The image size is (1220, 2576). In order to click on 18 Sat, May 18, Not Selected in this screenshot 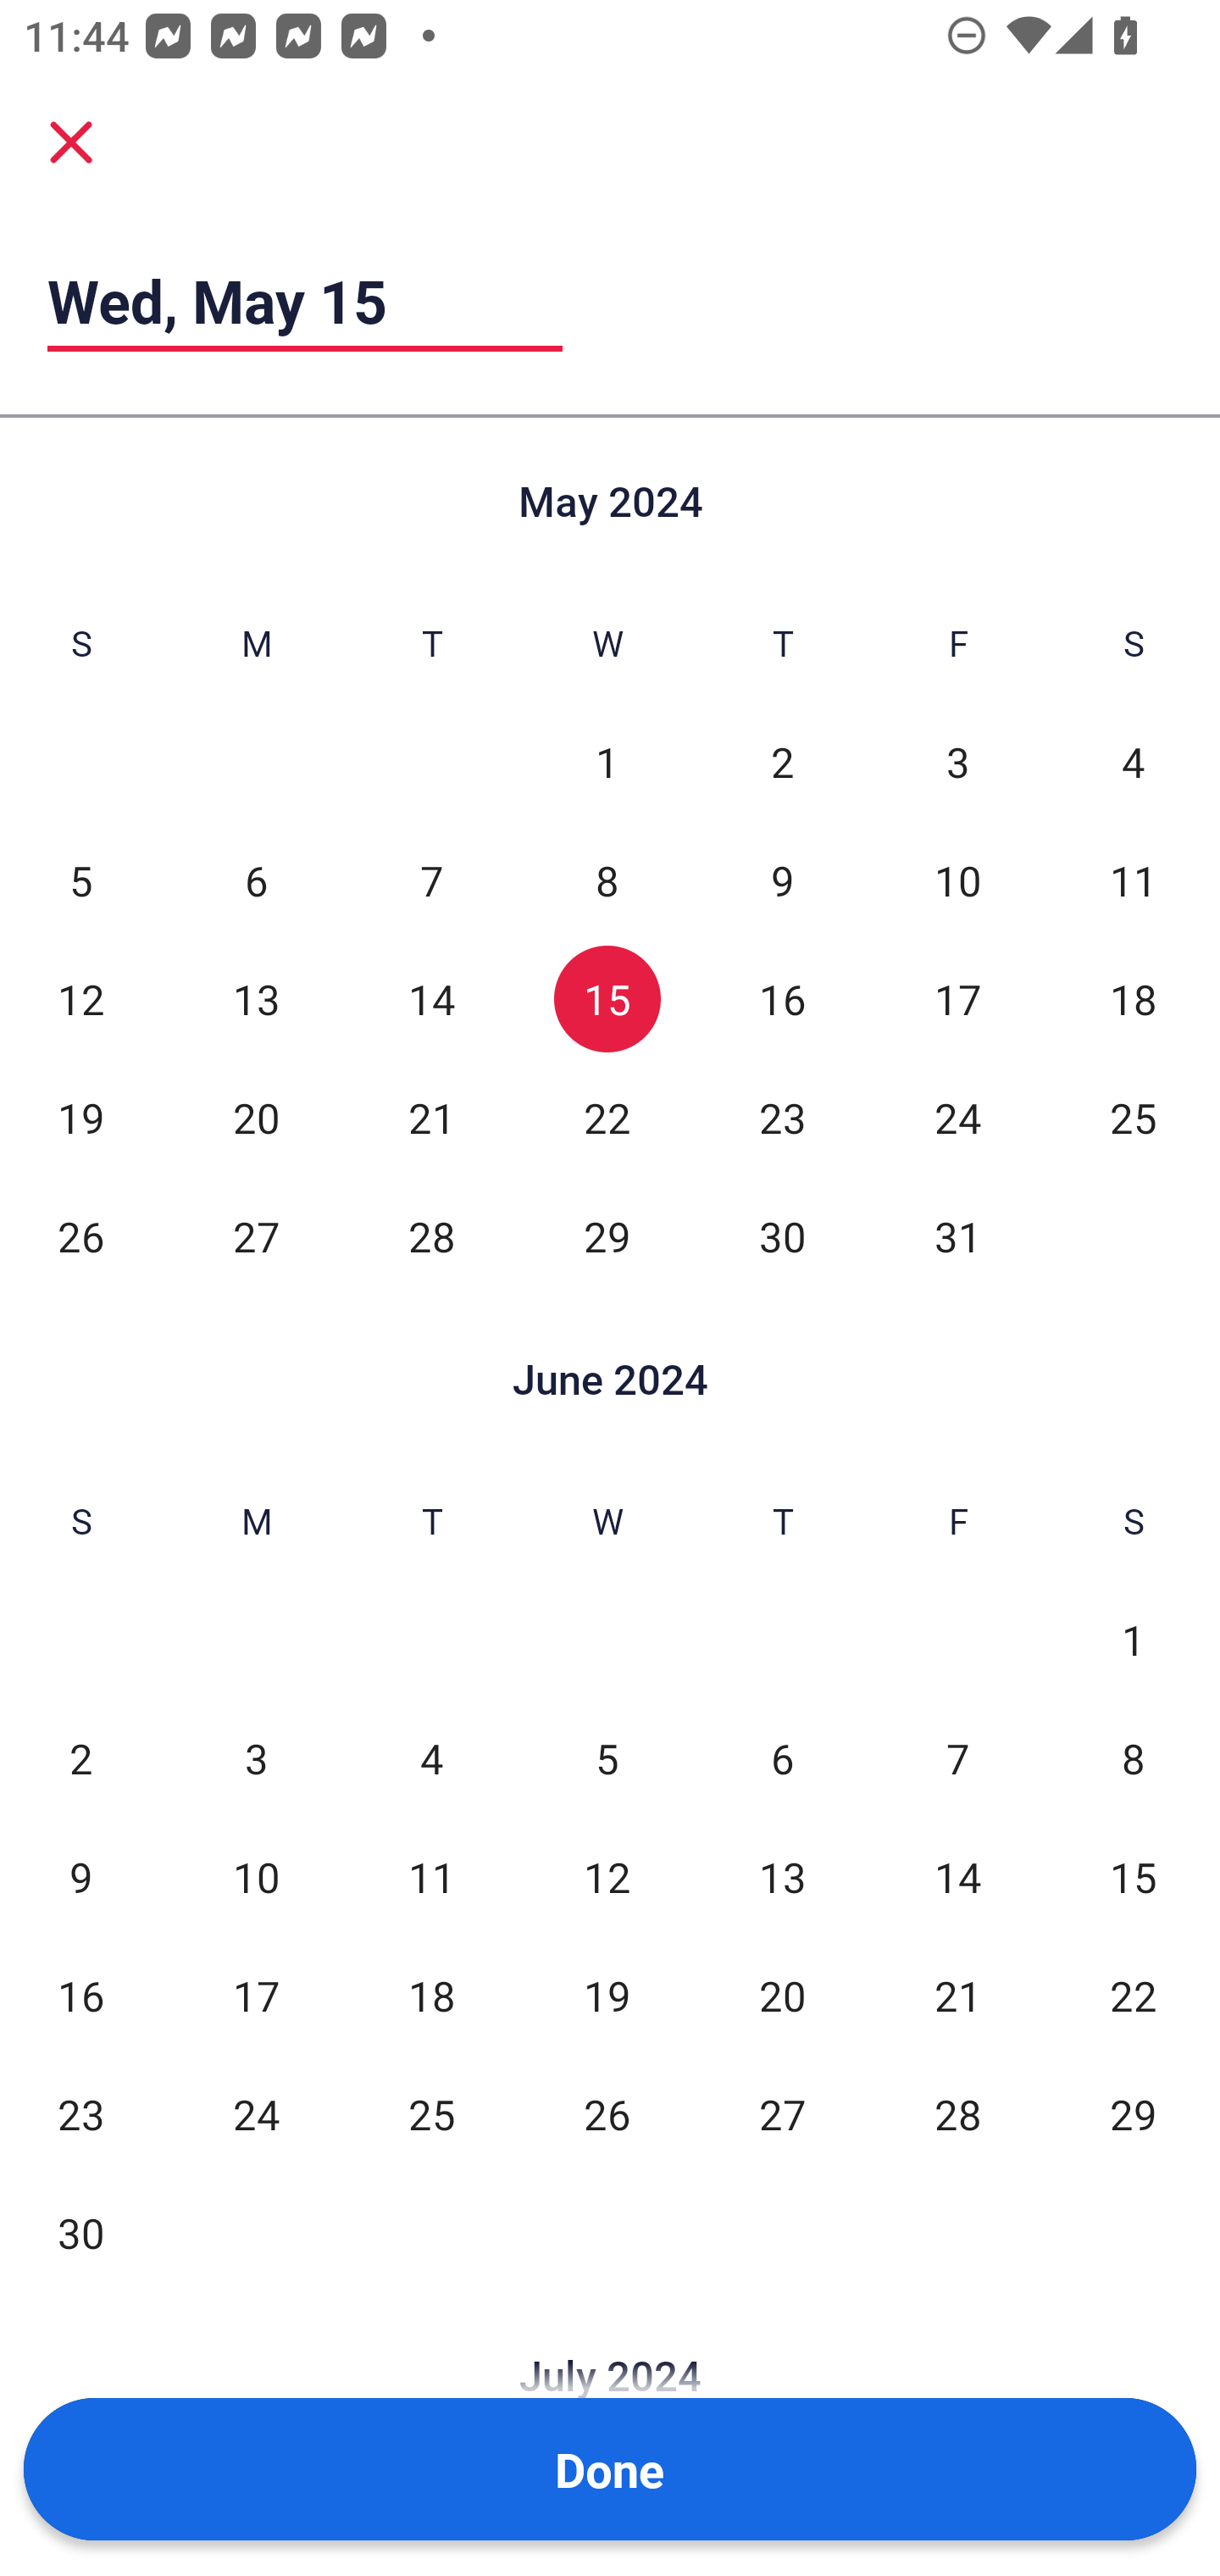, I will do `click(1134, 999)`.